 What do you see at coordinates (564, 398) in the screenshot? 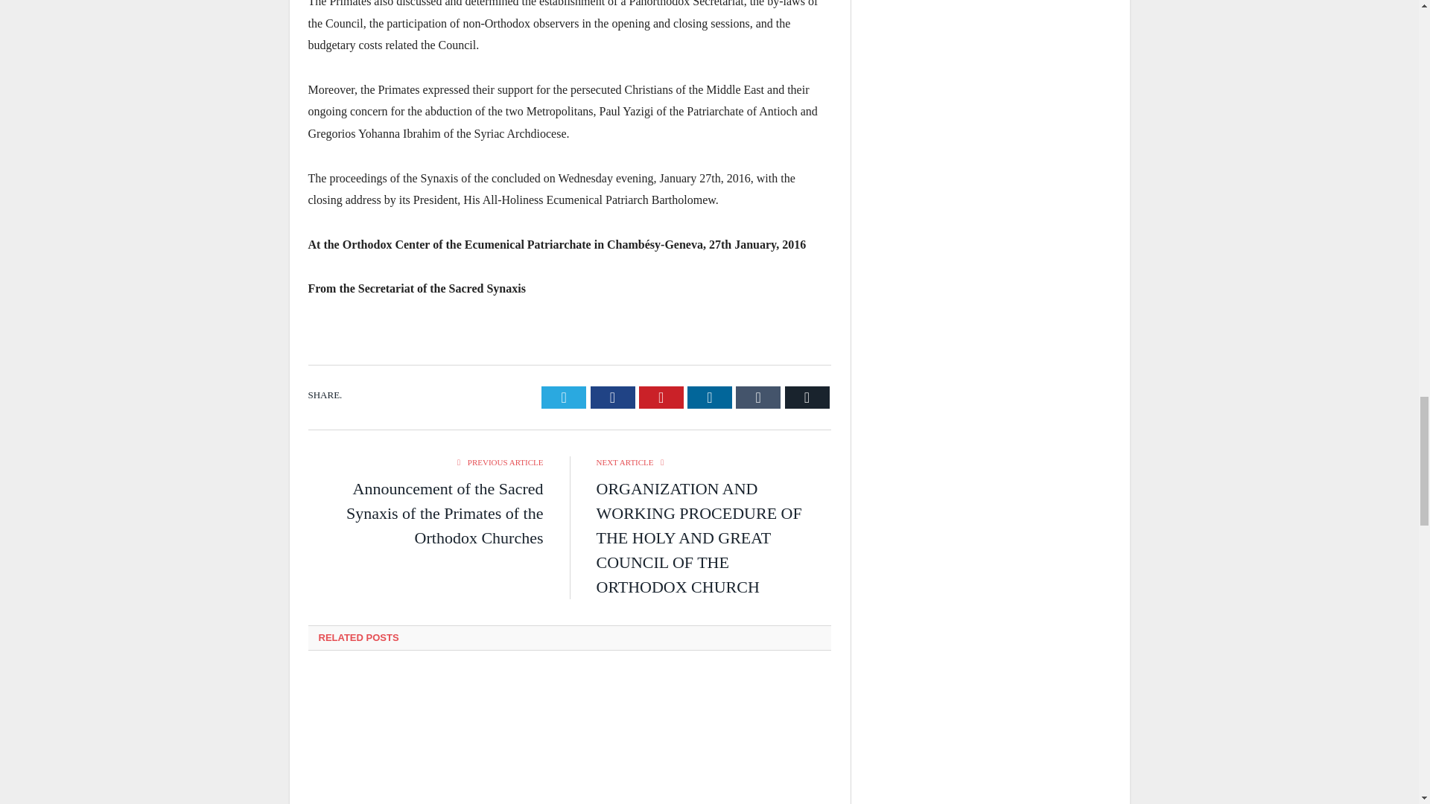
I see `Tweet It` at bounding box center [564, 398].